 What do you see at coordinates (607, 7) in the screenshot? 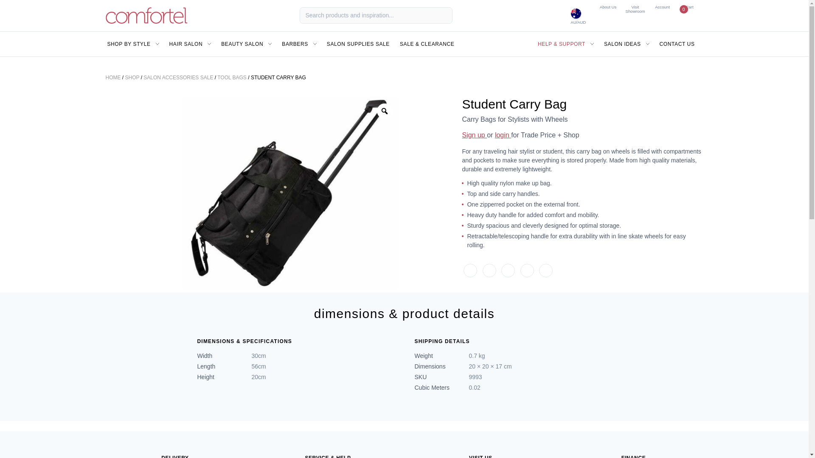
I see `HAIR SALON` at bounding box center [607, 7].